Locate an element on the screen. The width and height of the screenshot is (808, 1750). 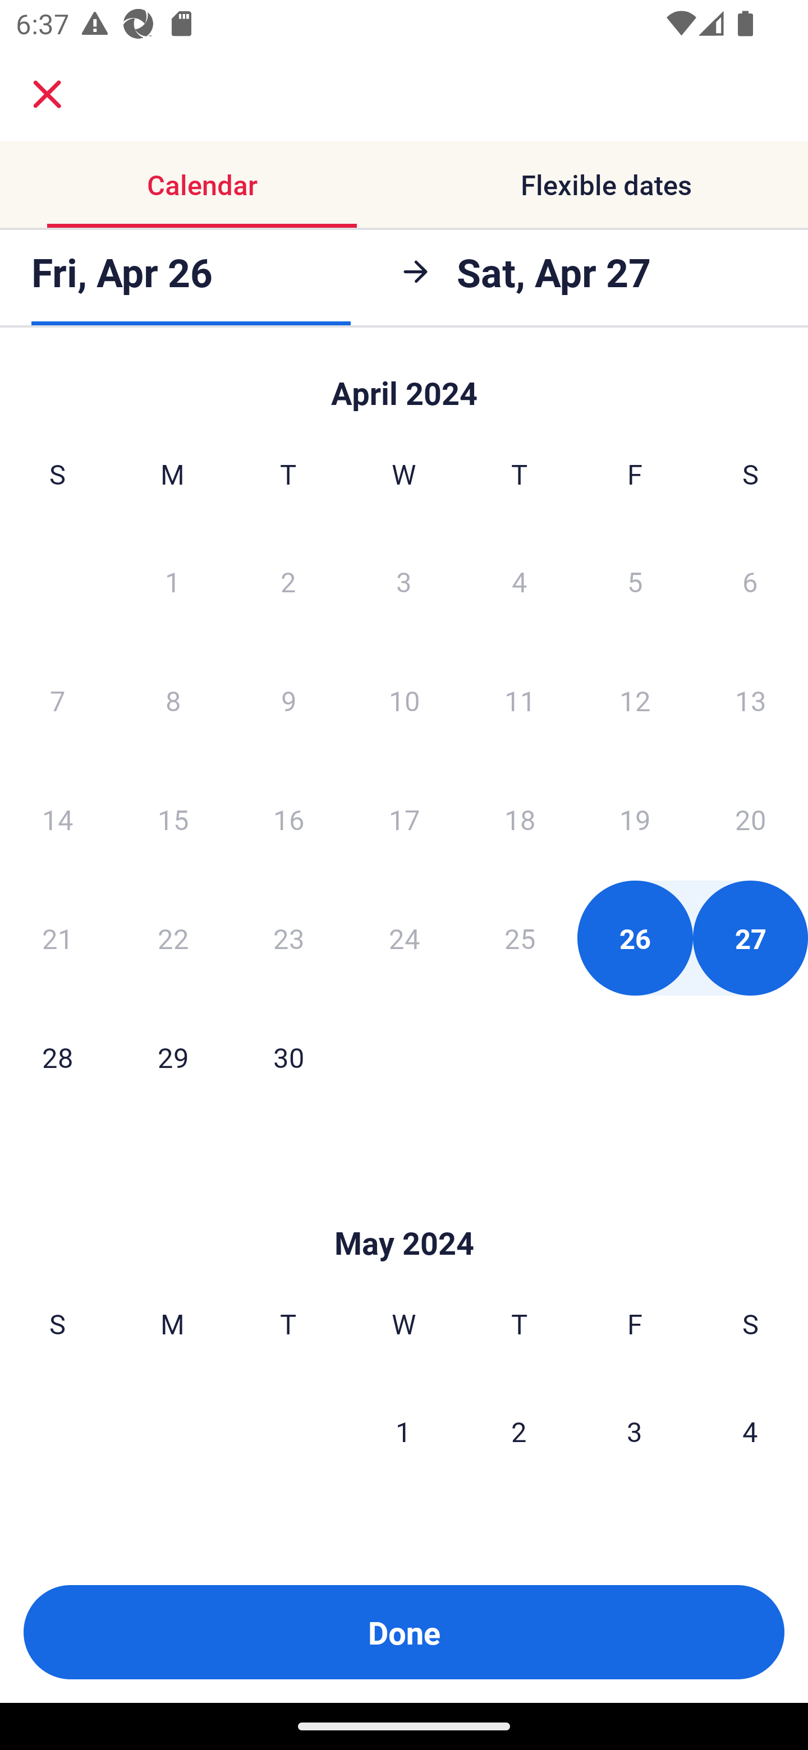
28 Sunday, April 28, 2024 is located at coordinates (57, 1057).